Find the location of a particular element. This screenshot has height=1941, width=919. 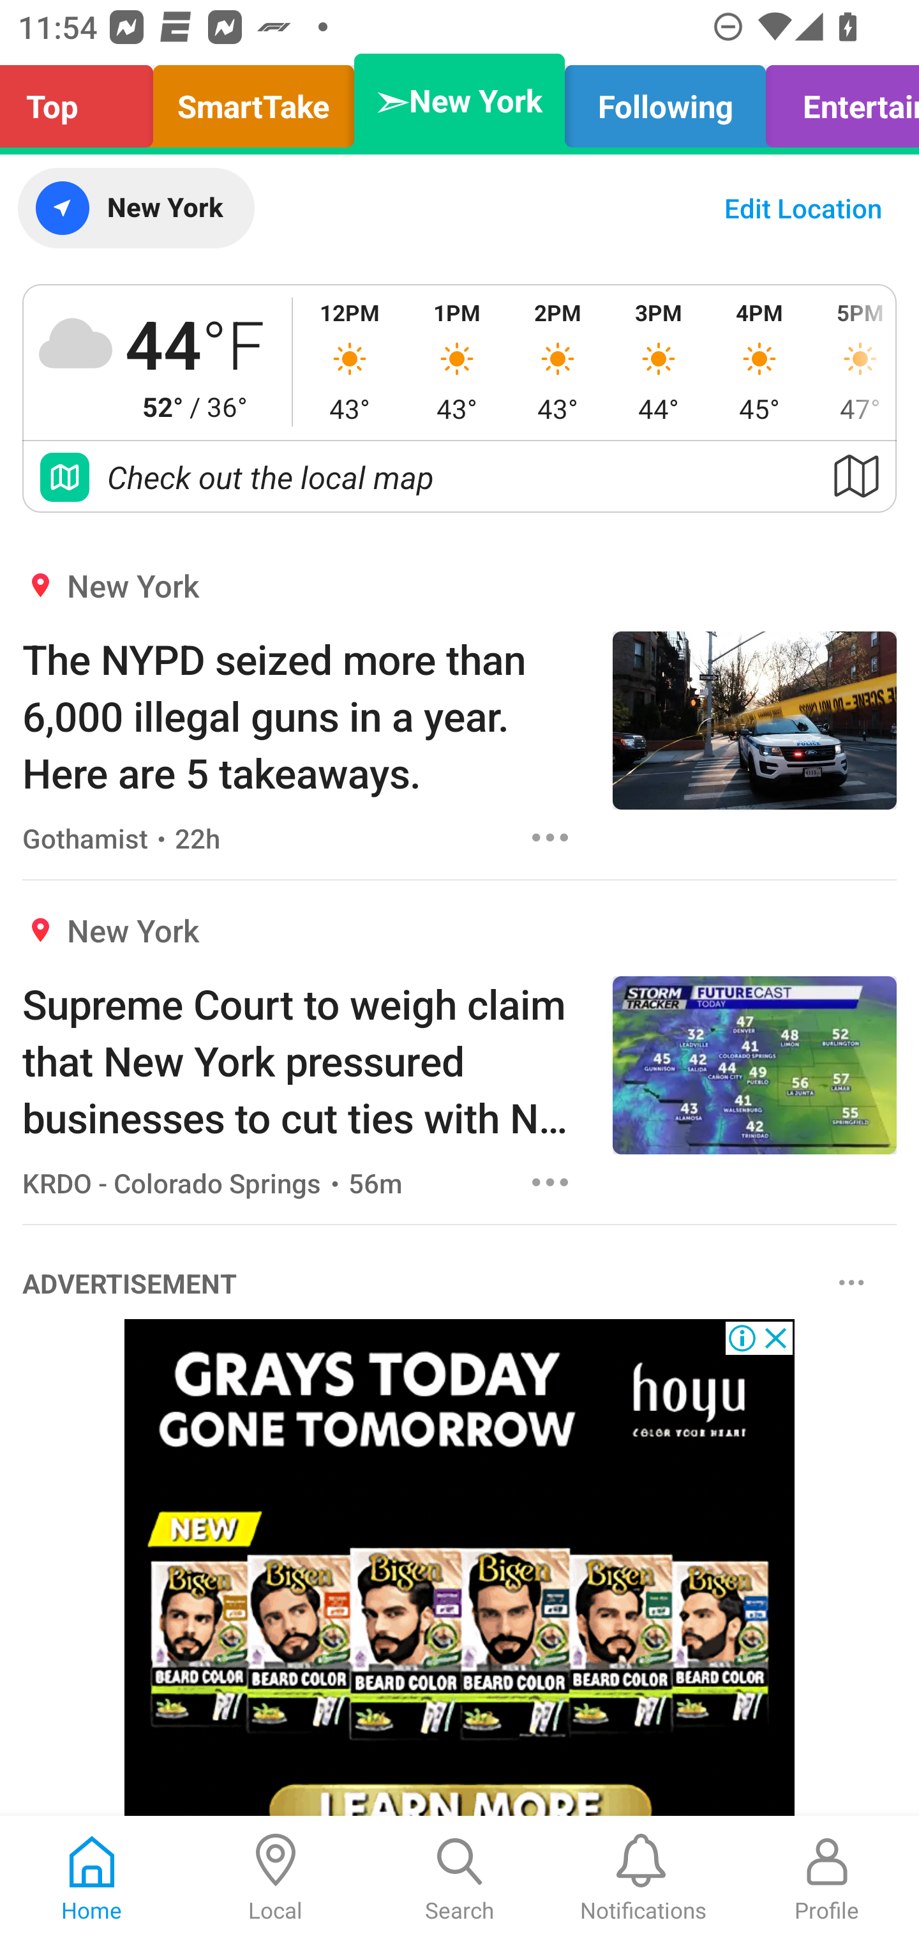

Notifications is located at coordinates (643, 1878).